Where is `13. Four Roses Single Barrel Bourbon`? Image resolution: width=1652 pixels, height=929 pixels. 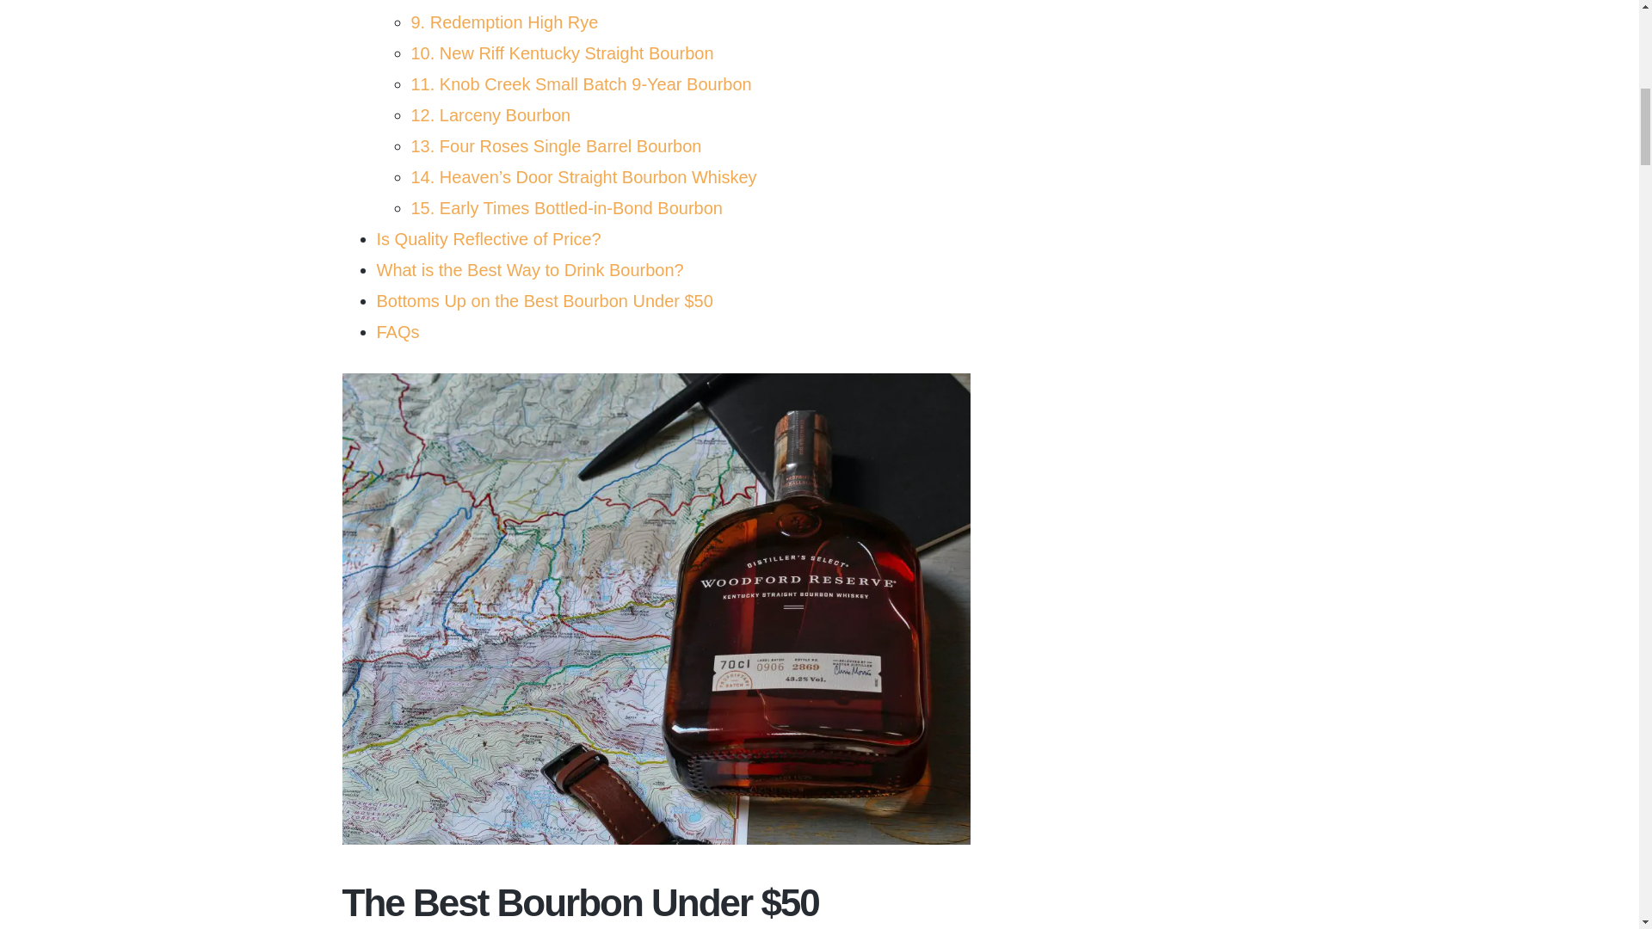
13. Four Roses Single Barrel Bourbon is located at coordinates (557, 146).